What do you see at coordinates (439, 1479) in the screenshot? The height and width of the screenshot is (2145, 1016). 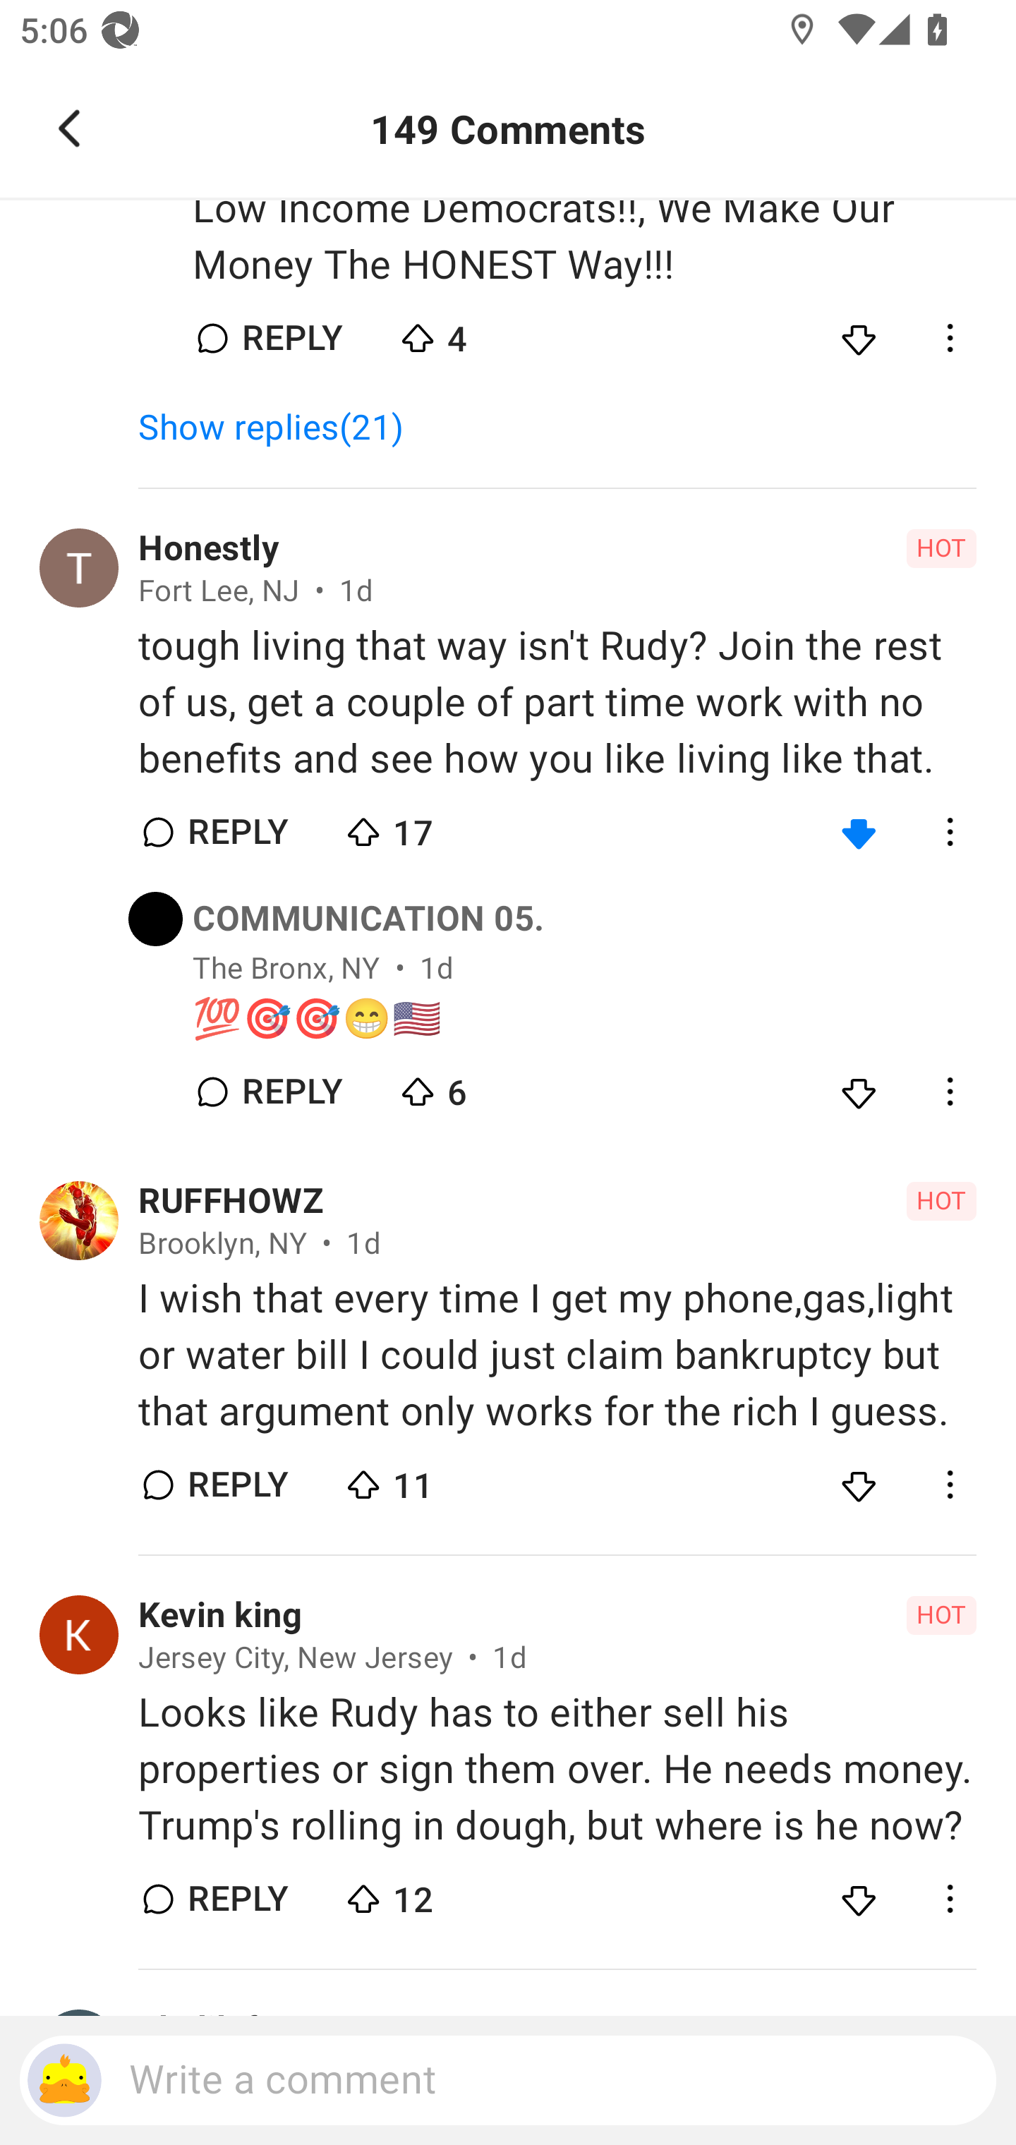 I see `11` at bounding box center [439, 1479].